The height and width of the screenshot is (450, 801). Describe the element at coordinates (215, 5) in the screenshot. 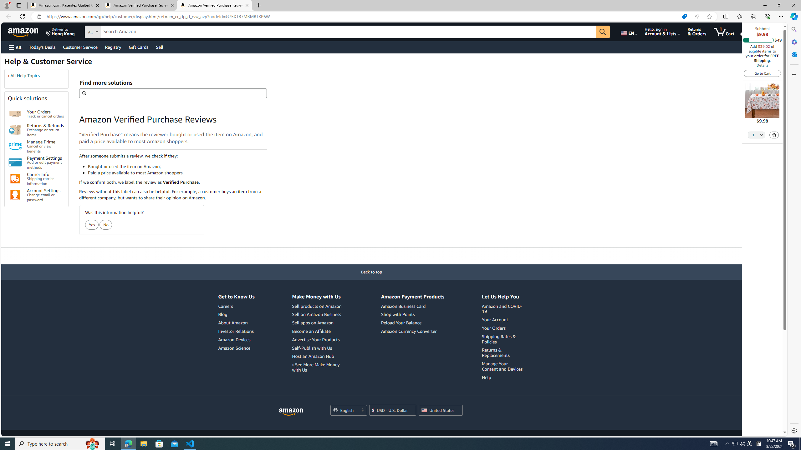

I see `Amazon Verified Purchase Reviews - Amazon Customer Service` at that location.